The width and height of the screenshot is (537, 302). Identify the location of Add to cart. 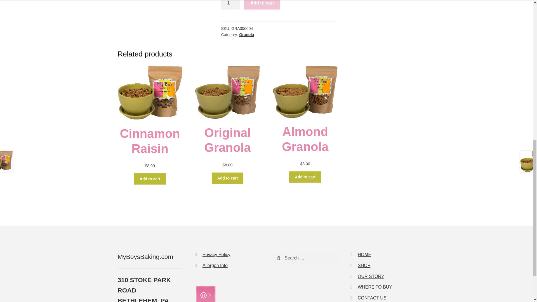
(228, 178).